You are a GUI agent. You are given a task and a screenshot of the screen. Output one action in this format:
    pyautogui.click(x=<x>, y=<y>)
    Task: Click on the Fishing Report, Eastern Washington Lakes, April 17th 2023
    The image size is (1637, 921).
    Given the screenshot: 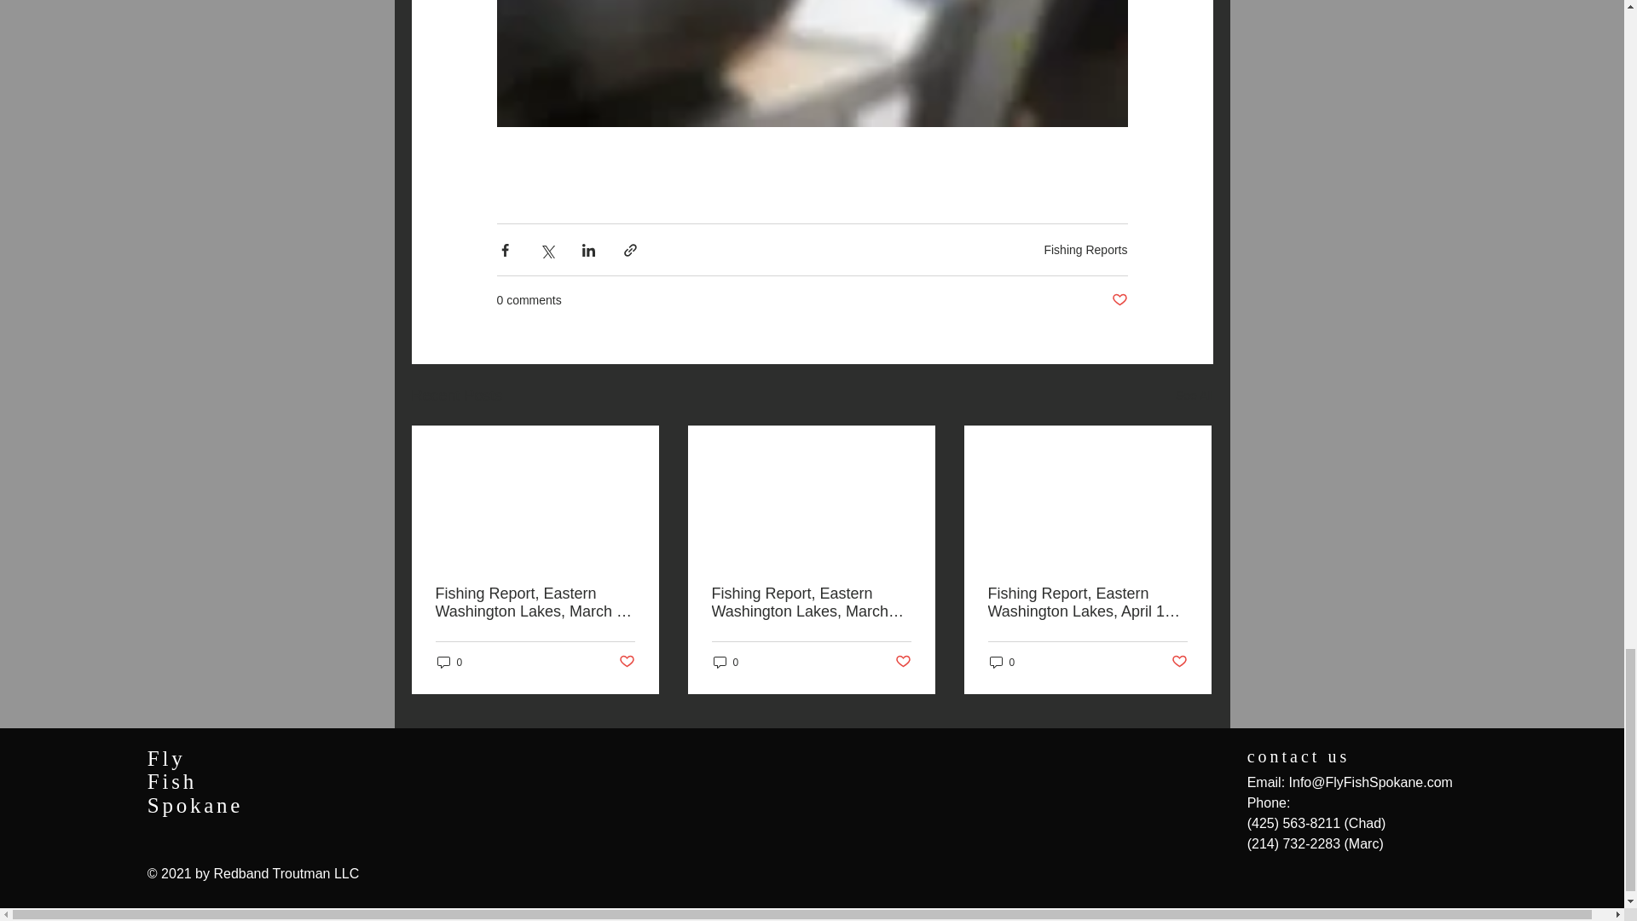 What is the action you would take?
    pyautogui.click(x=1086, y=602)
    